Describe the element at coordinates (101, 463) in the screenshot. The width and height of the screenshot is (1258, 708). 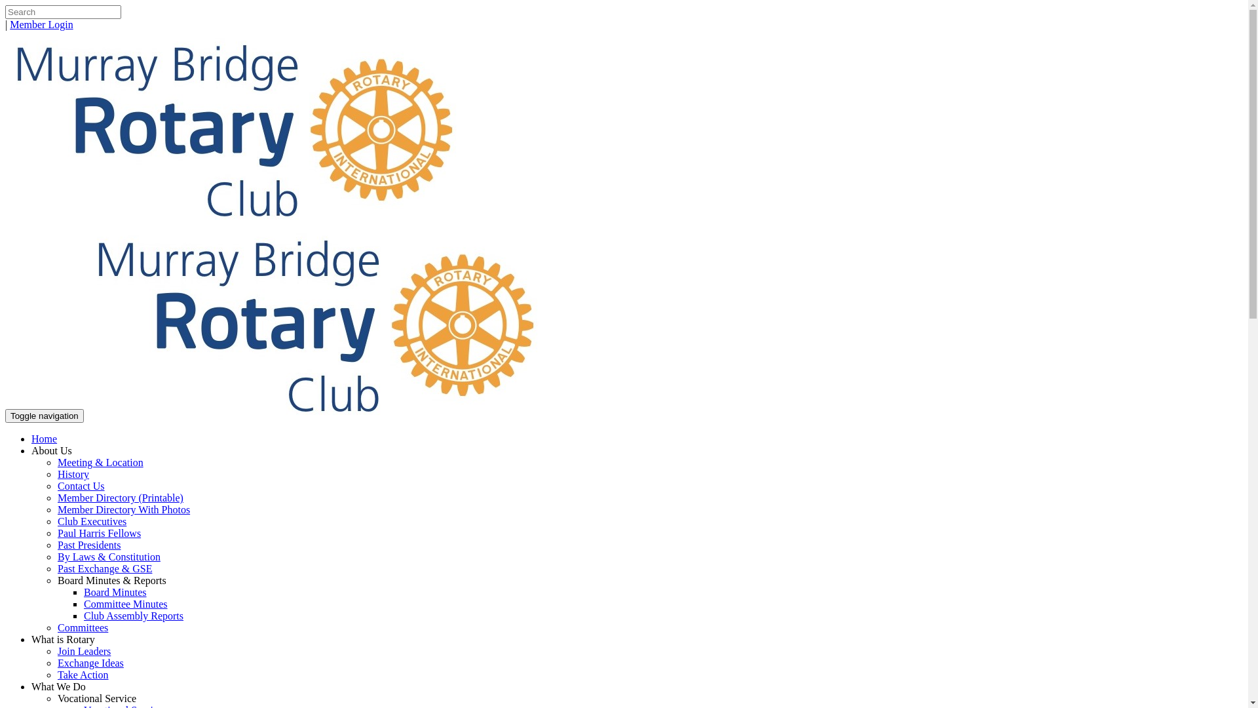
I see `Meeting & Location` at that location.